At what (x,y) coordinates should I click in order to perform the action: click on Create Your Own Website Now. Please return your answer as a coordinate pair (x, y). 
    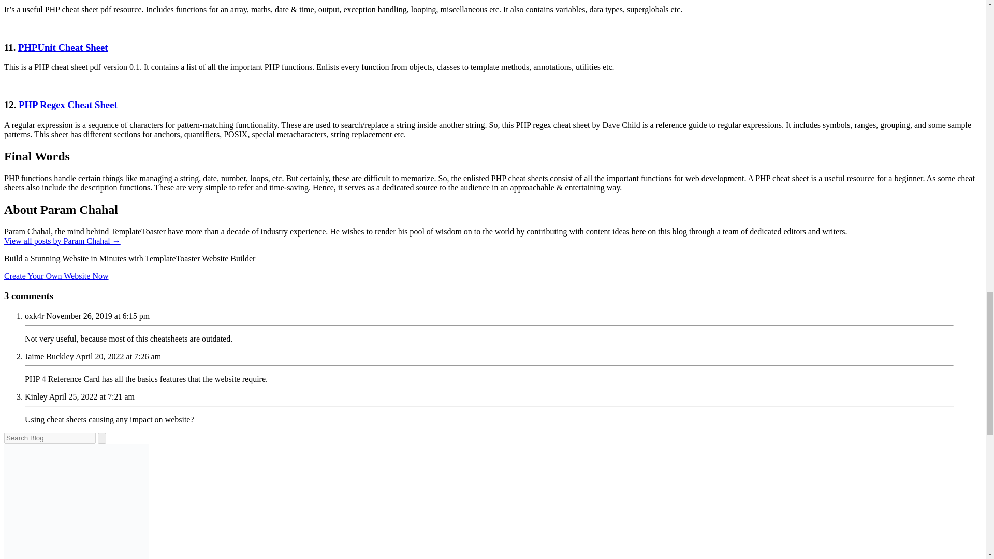
    Looking at the image, I should click on (56, 275).